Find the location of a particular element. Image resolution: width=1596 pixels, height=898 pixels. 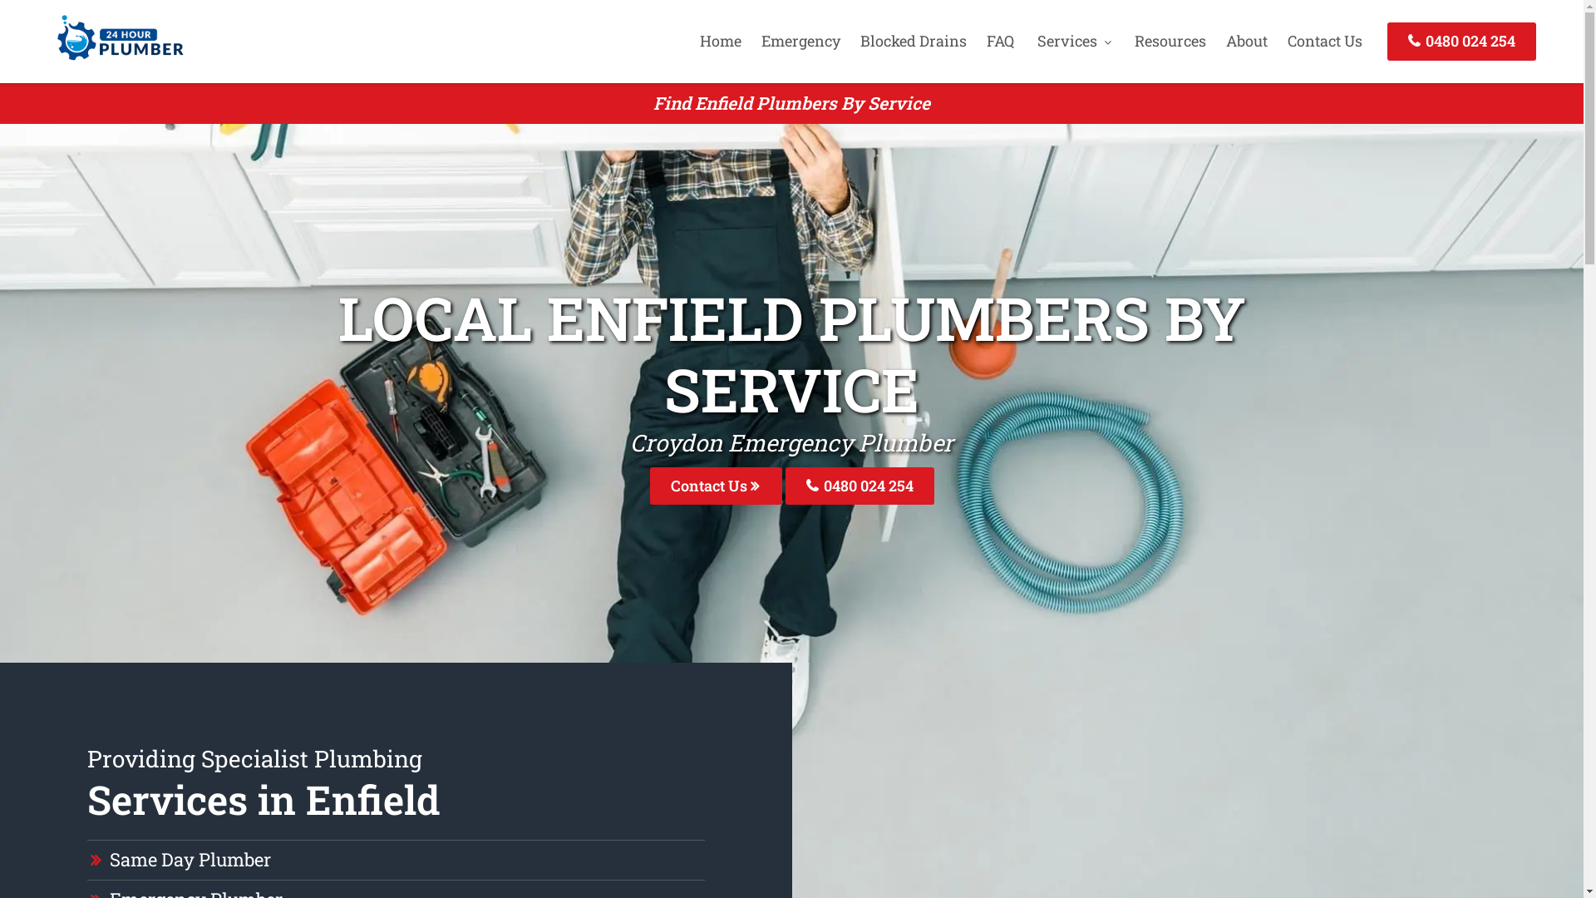

About is located at coordinates (1247, 41).